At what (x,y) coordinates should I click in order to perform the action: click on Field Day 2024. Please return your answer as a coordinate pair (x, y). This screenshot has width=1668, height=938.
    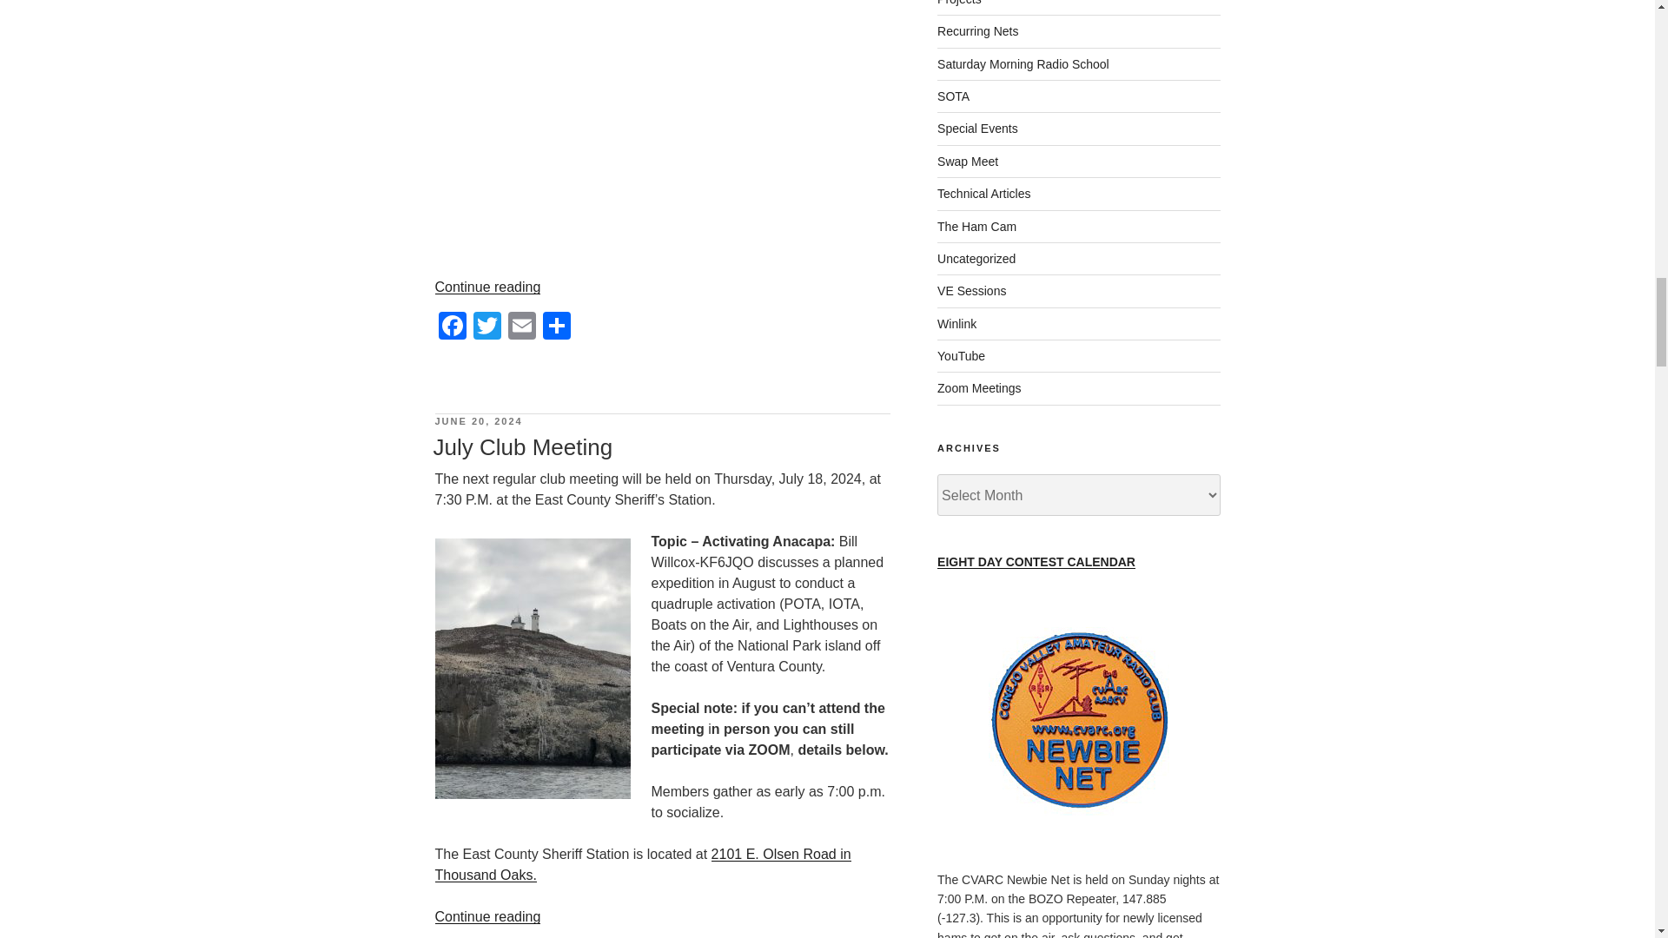
    Looking at the image, I should click on (661, 129).